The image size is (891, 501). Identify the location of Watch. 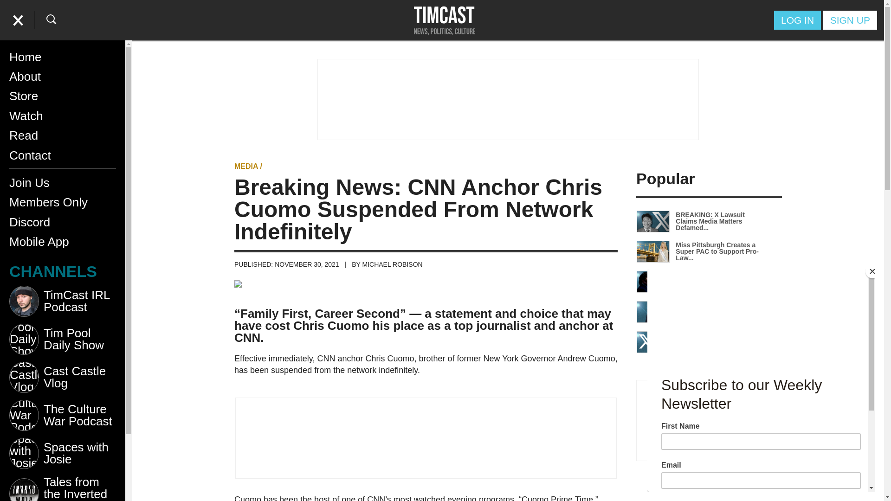
(62, 116).